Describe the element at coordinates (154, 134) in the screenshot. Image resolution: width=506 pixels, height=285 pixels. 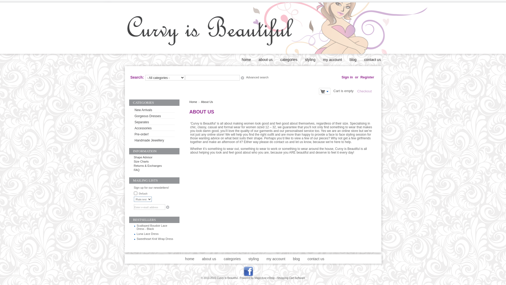
I see `Pre-order!` at that location.